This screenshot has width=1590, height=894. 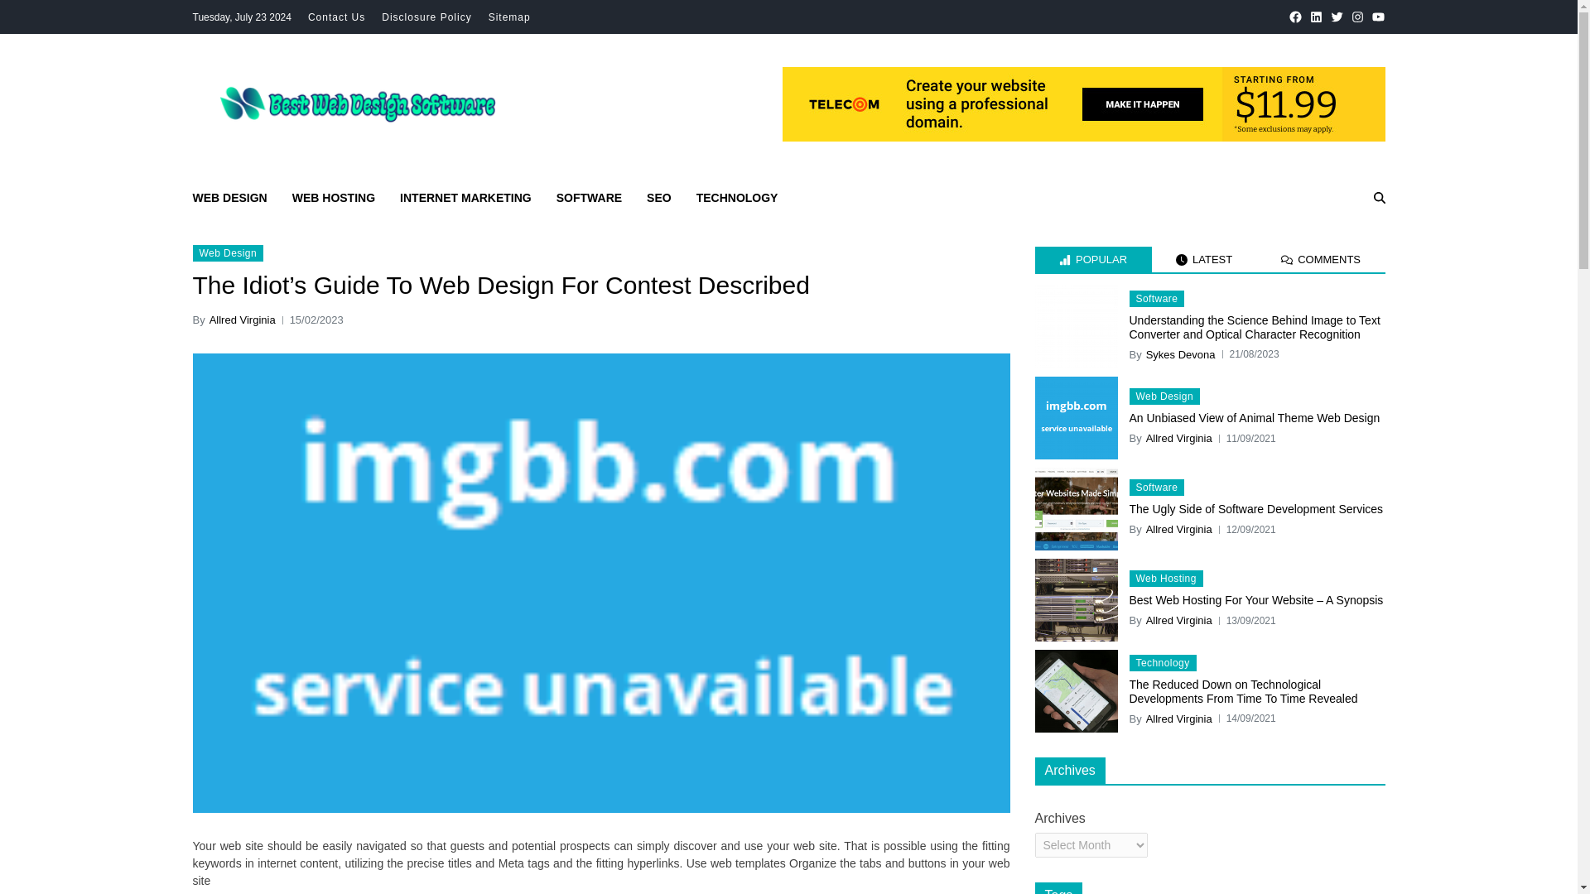 What do you see at coordinates (1076, 600) in the screenshot?
I see `Best Web Hosting For Your Website - A Synopsis` at bounding box center [1076, 600].